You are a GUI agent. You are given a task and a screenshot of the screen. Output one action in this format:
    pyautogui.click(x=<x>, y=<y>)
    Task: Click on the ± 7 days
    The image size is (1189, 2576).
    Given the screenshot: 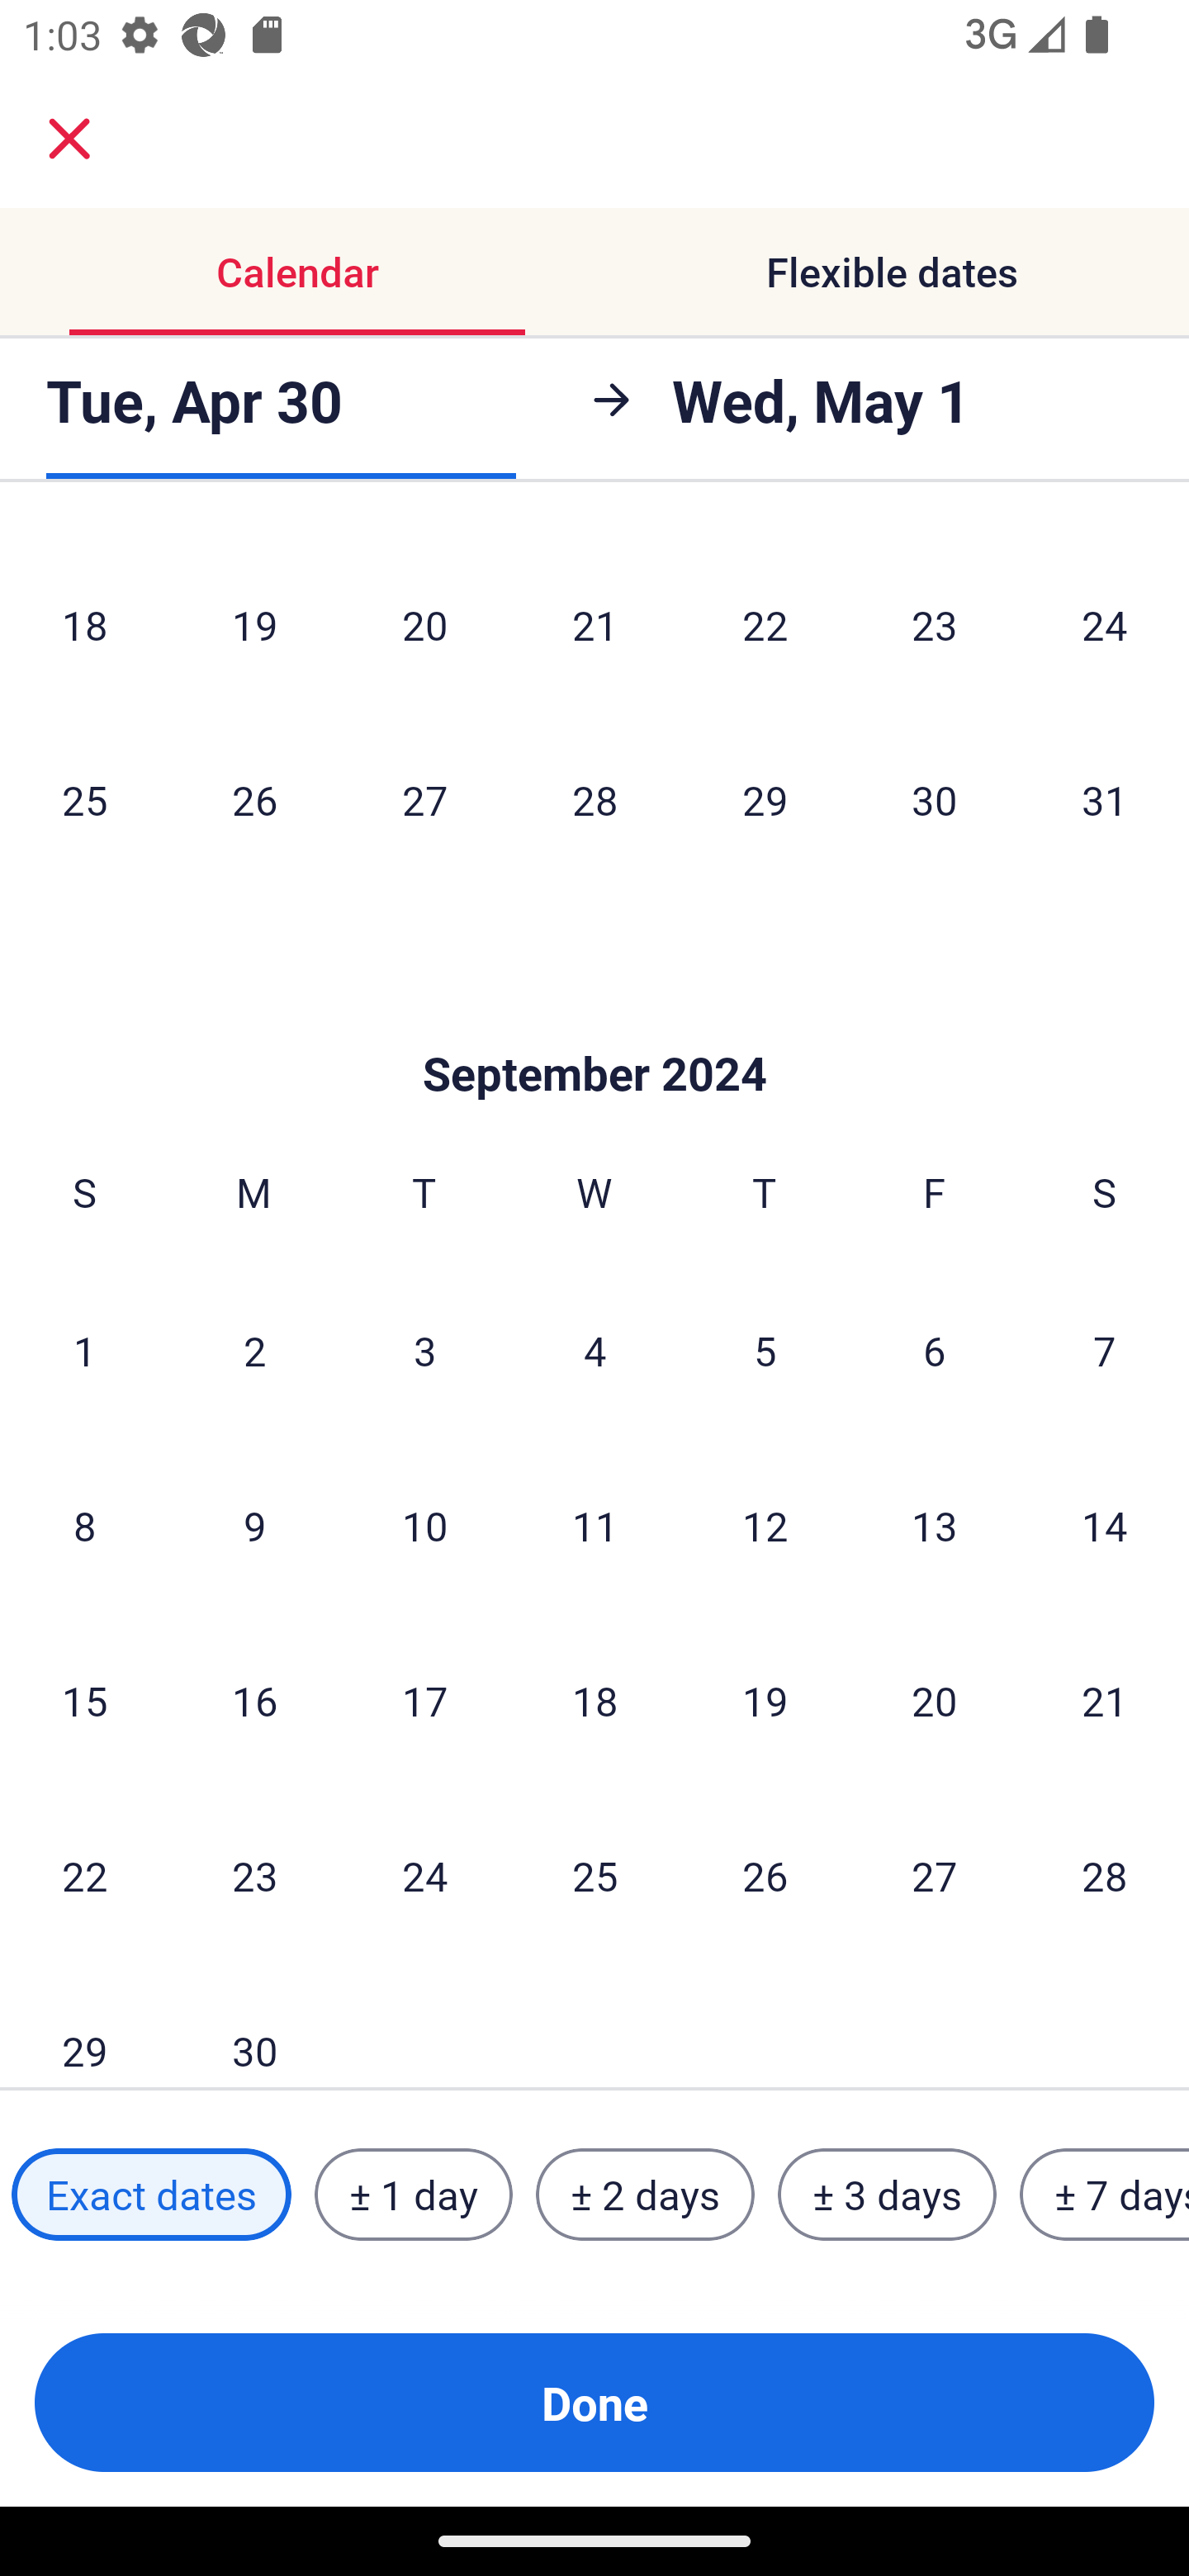 What is the action you would take?
    pyautogui.click(x=1105, y=2195)
    